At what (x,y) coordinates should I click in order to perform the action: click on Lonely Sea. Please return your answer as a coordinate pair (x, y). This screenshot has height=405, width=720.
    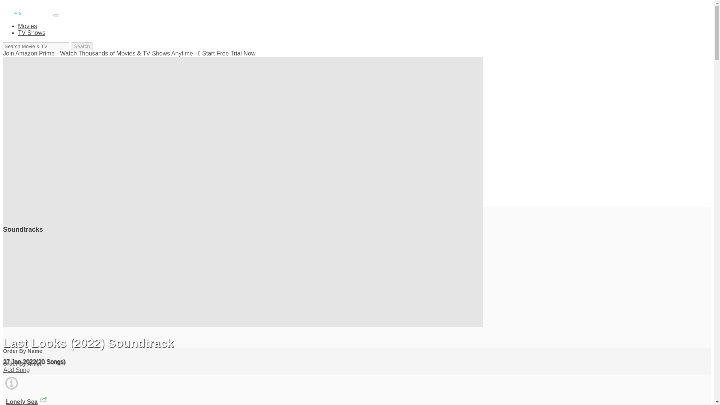
    Looking at the image, I should click on (21, 402).